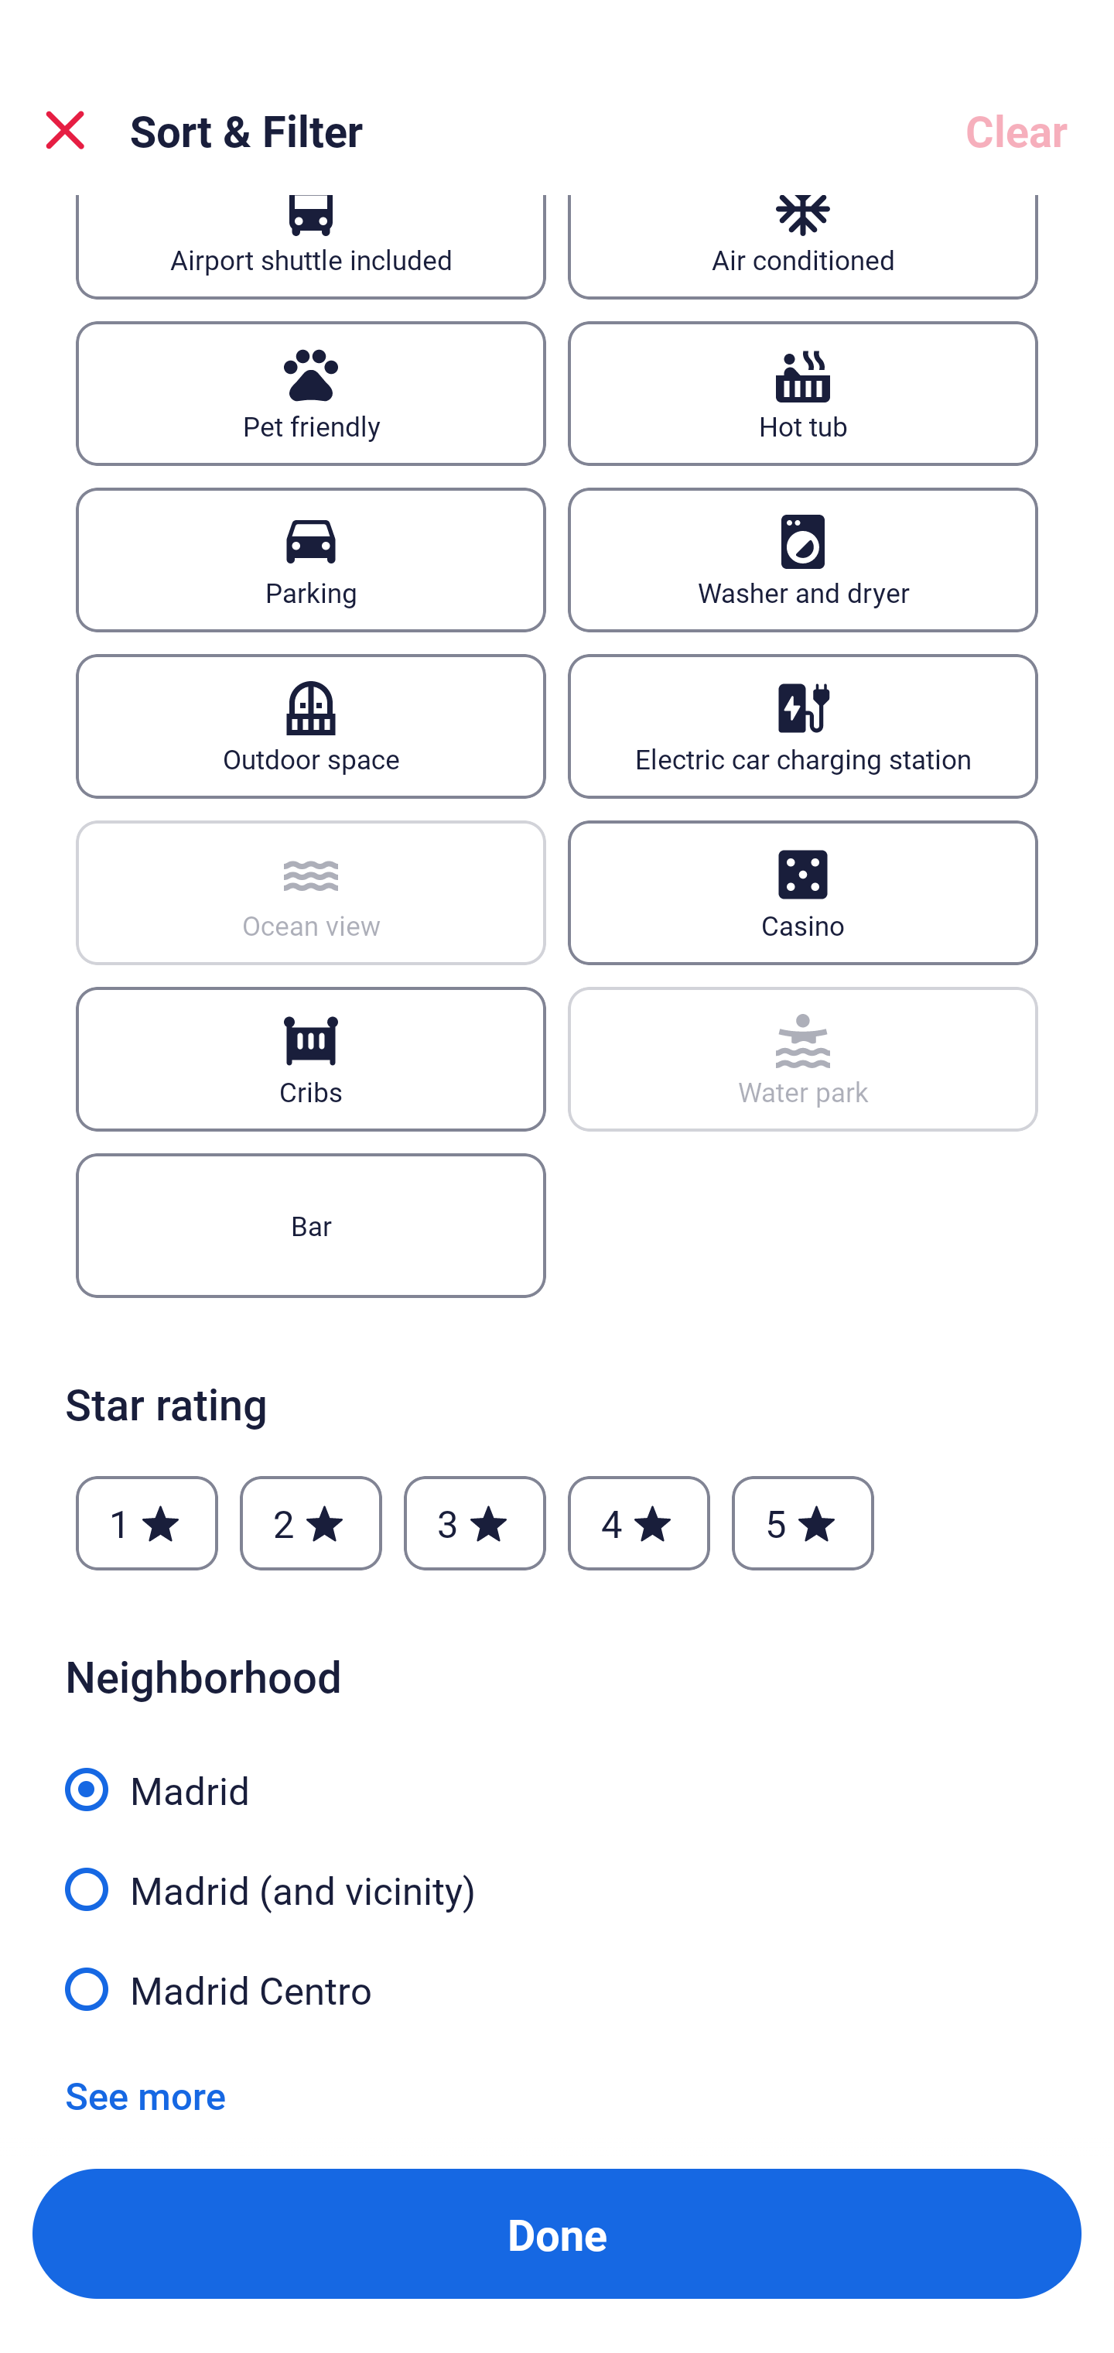 Image resolution: width=1114 pixels, height=2353 pixels. Describe the element at coordinates (557, 2234) in the screenshot. I see `Apply and close Sort and Filter Done` at that location.